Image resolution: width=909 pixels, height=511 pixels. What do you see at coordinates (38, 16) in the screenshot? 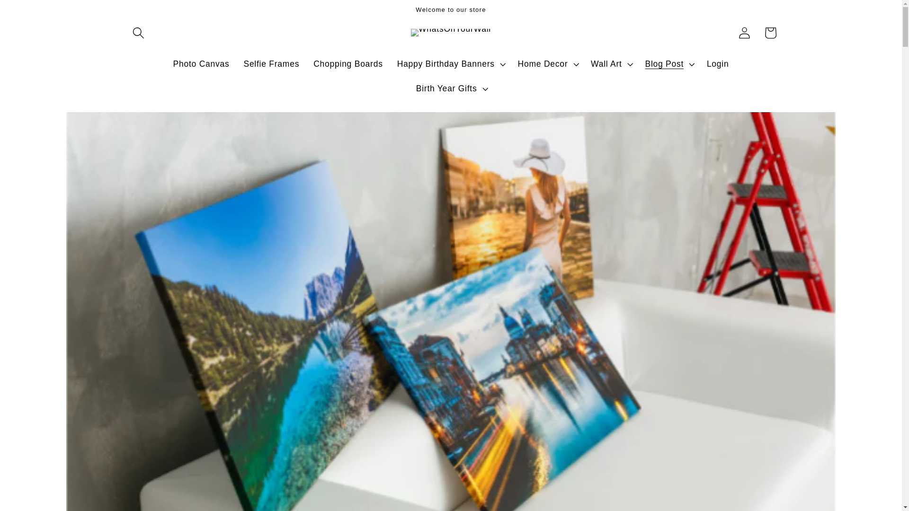
I see `Skip to content` at bounding box center [38, 16].